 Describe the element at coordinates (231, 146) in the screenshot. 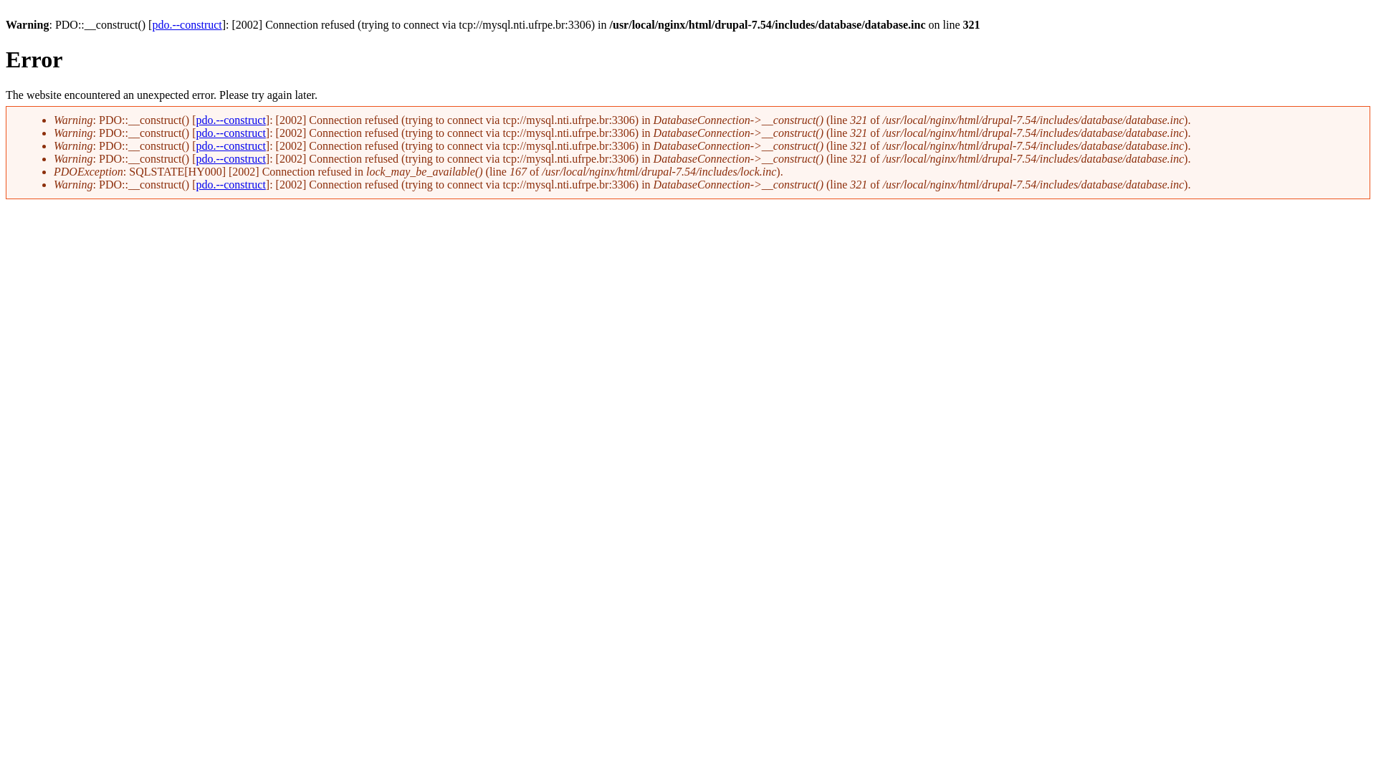

I see `pdo.--construct` at that location.